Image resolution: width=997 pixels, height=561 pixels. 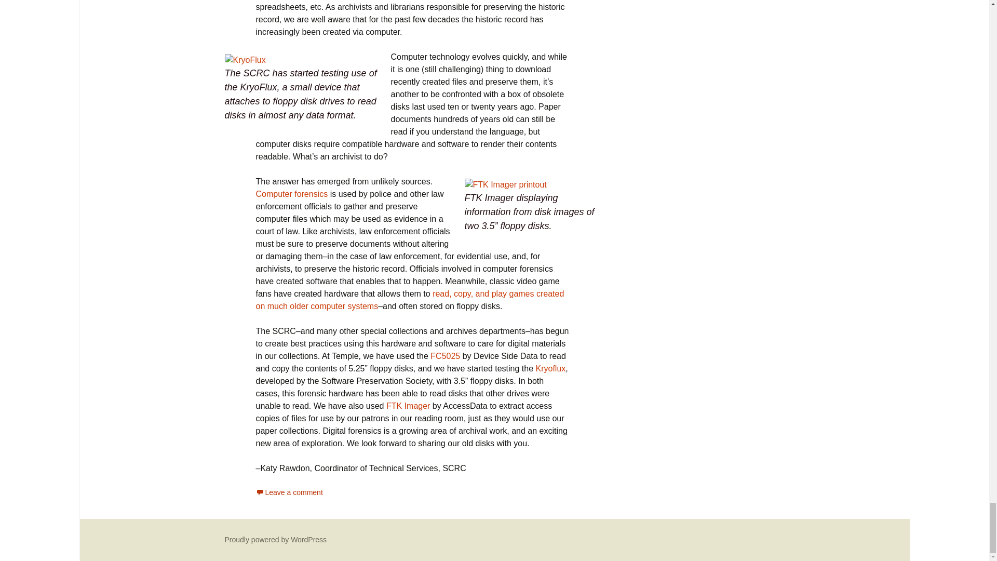 I want to click on Computer Forensics, so click(x=291, y=194).